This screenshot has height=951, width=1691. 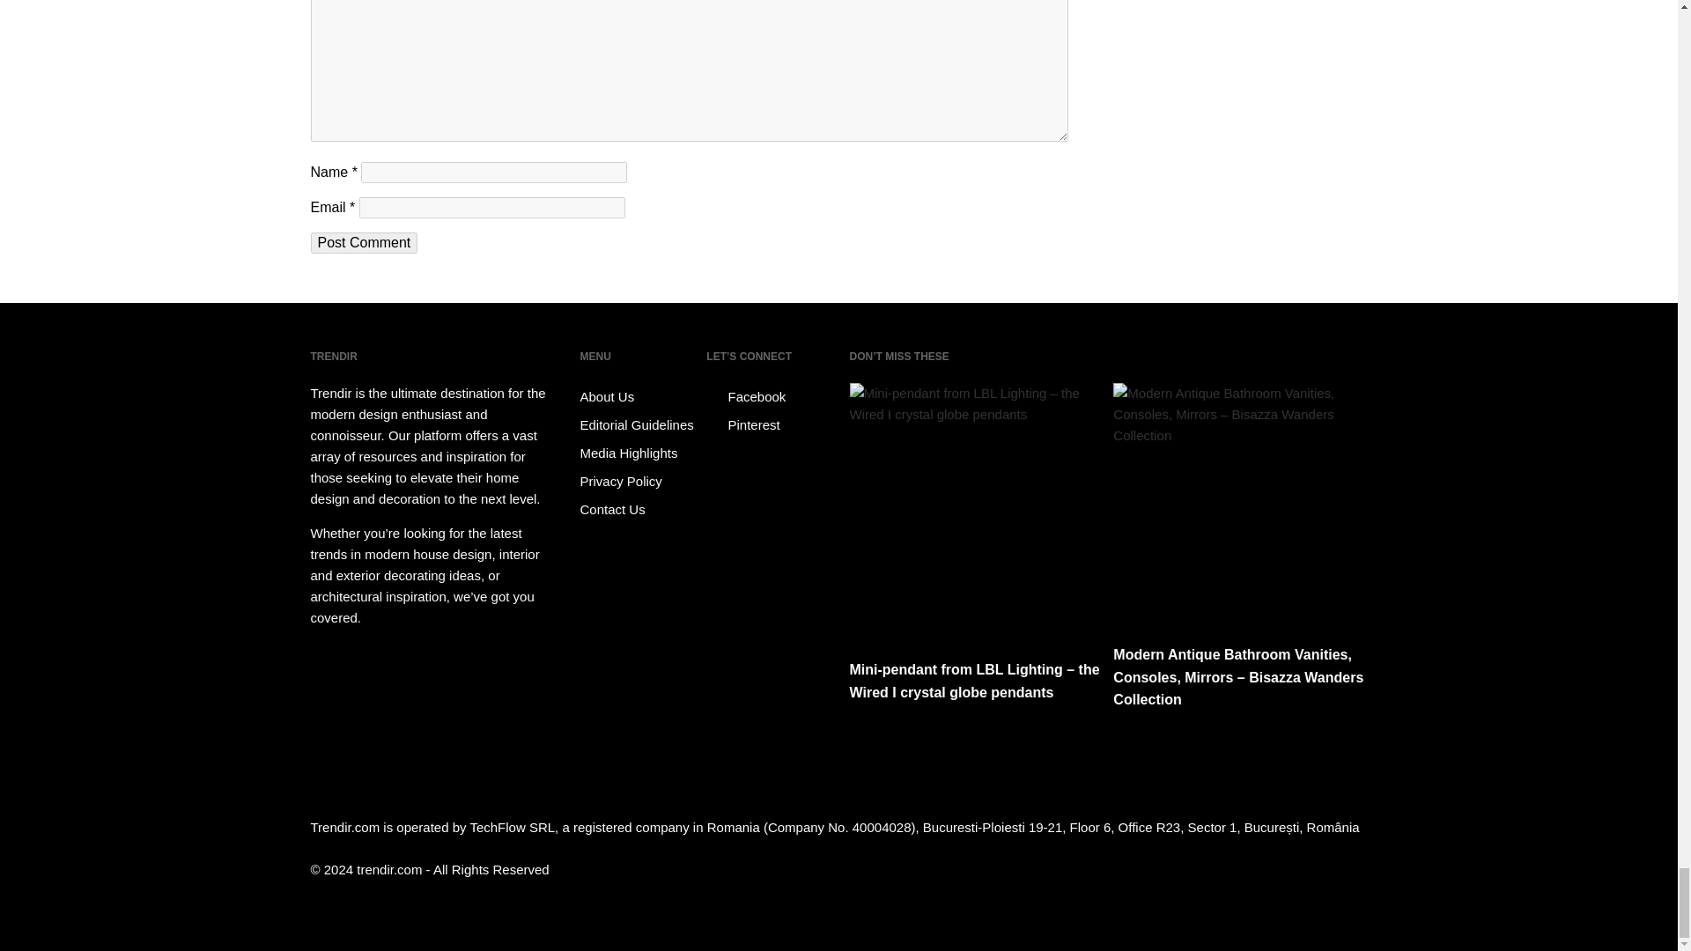 What do you see at coordinates (640, 396) in the screenshot?
I see `About Us - Trendir` at bounding box center [640, 396].